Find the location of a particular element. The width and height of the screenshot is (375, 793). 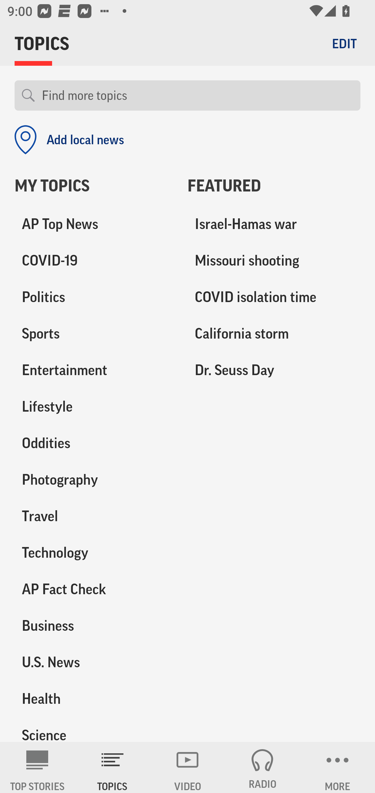

U.S. News is located at coordinates (94, 662).